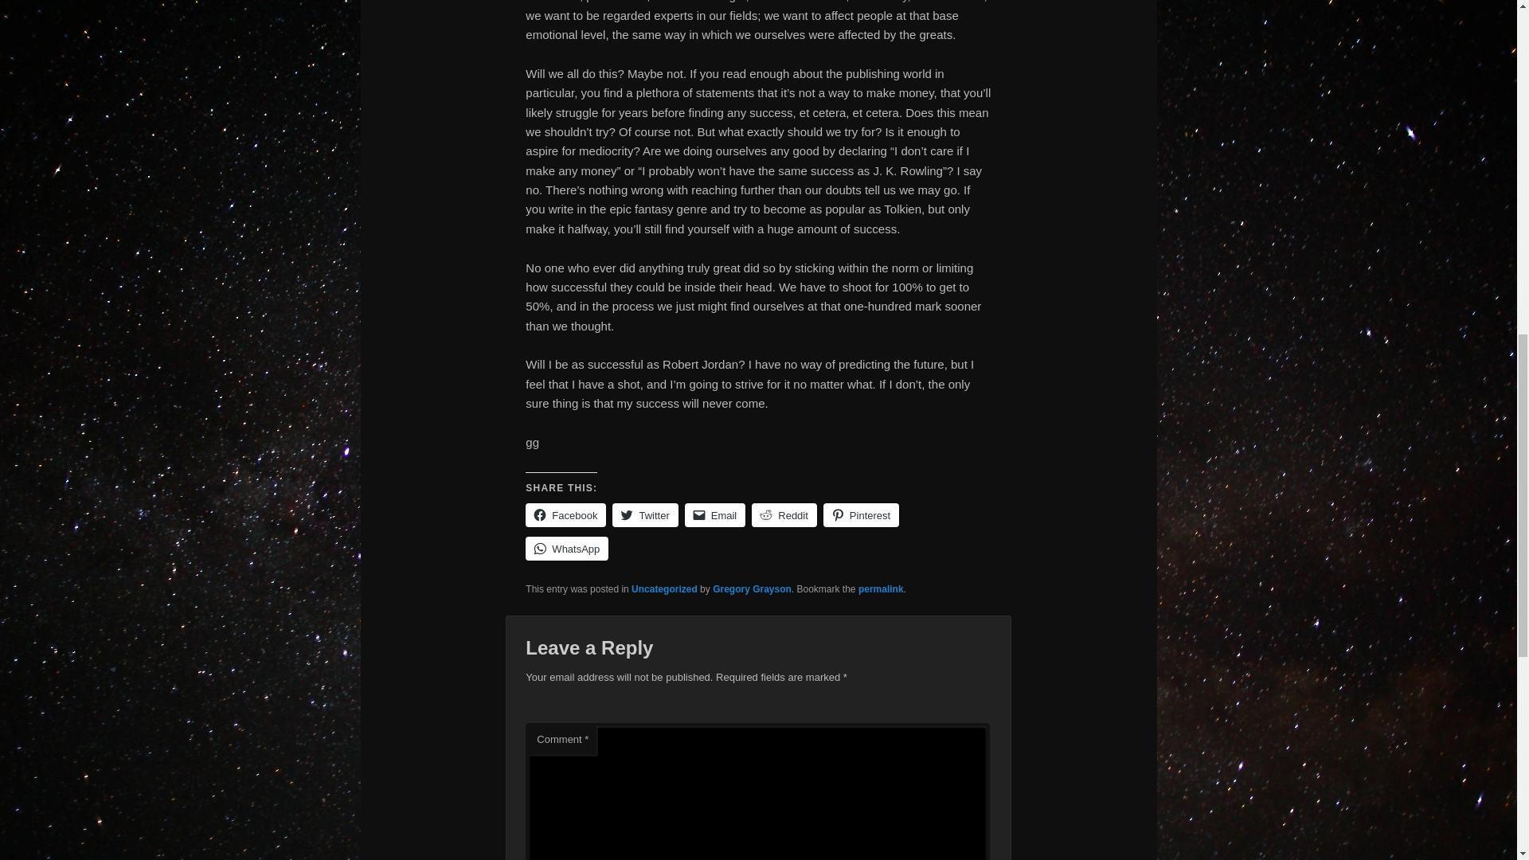  Describe the element at coordinates (567, 548) in the screenshot. I see `Click to share on WhatsApp` at that location.